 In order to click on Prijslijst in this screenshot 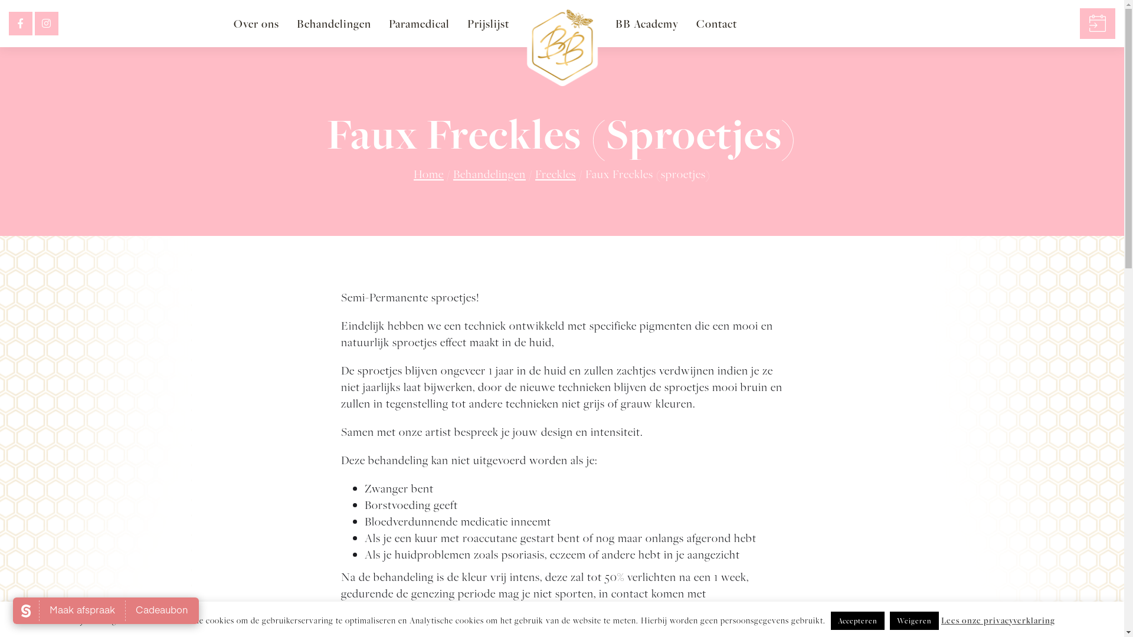, I will do `click(487, 24)`.